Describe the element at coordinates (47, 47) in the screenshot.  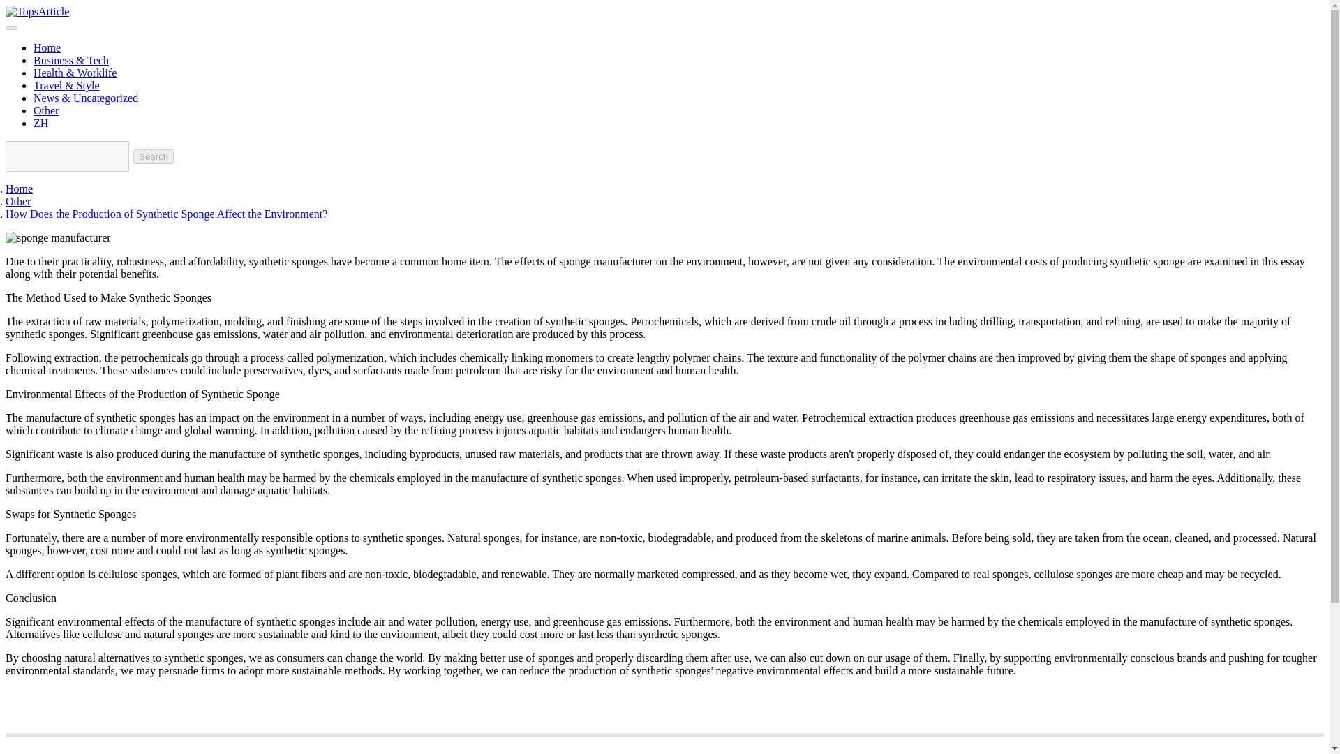
I see `Home` at that location.